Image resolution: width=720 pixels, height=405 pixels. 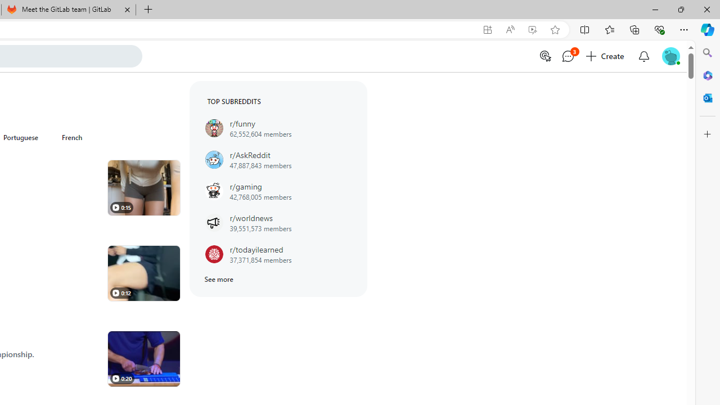 I want to click on r/AskReddit 47,887,843 members, so click(x=278, y=160).